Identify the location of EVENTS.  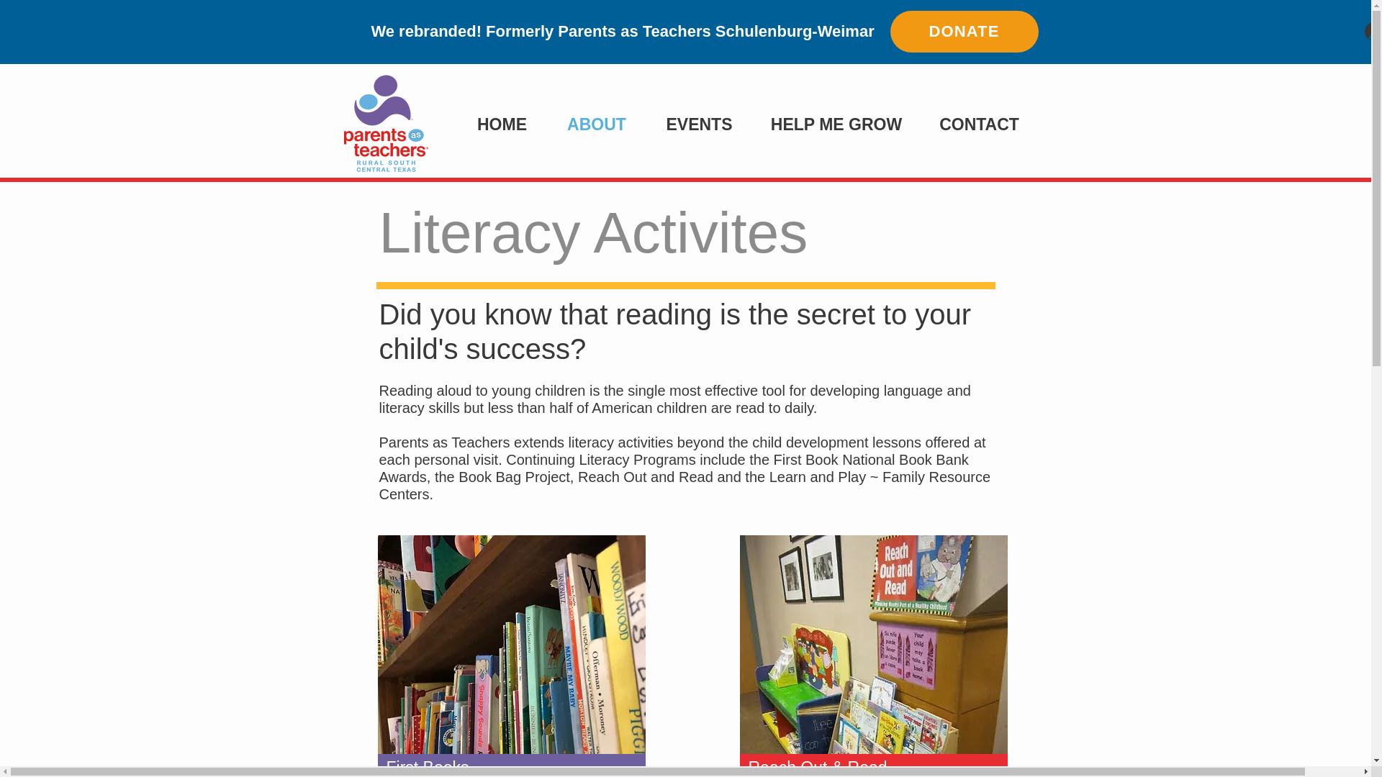
(700, 124).